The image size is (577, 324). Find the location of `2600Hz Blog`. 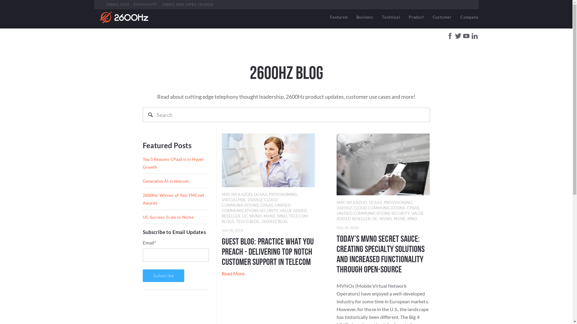

2600Hz Blog is located at coordinates (124, 17).